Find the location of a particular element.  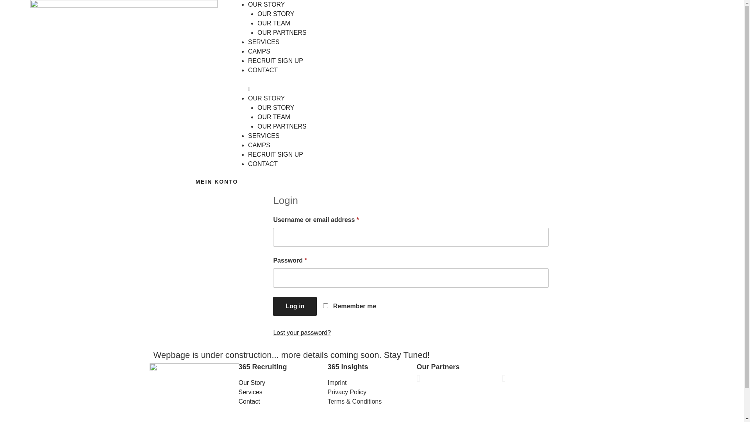

Log in is located at coordinates (295, 306).